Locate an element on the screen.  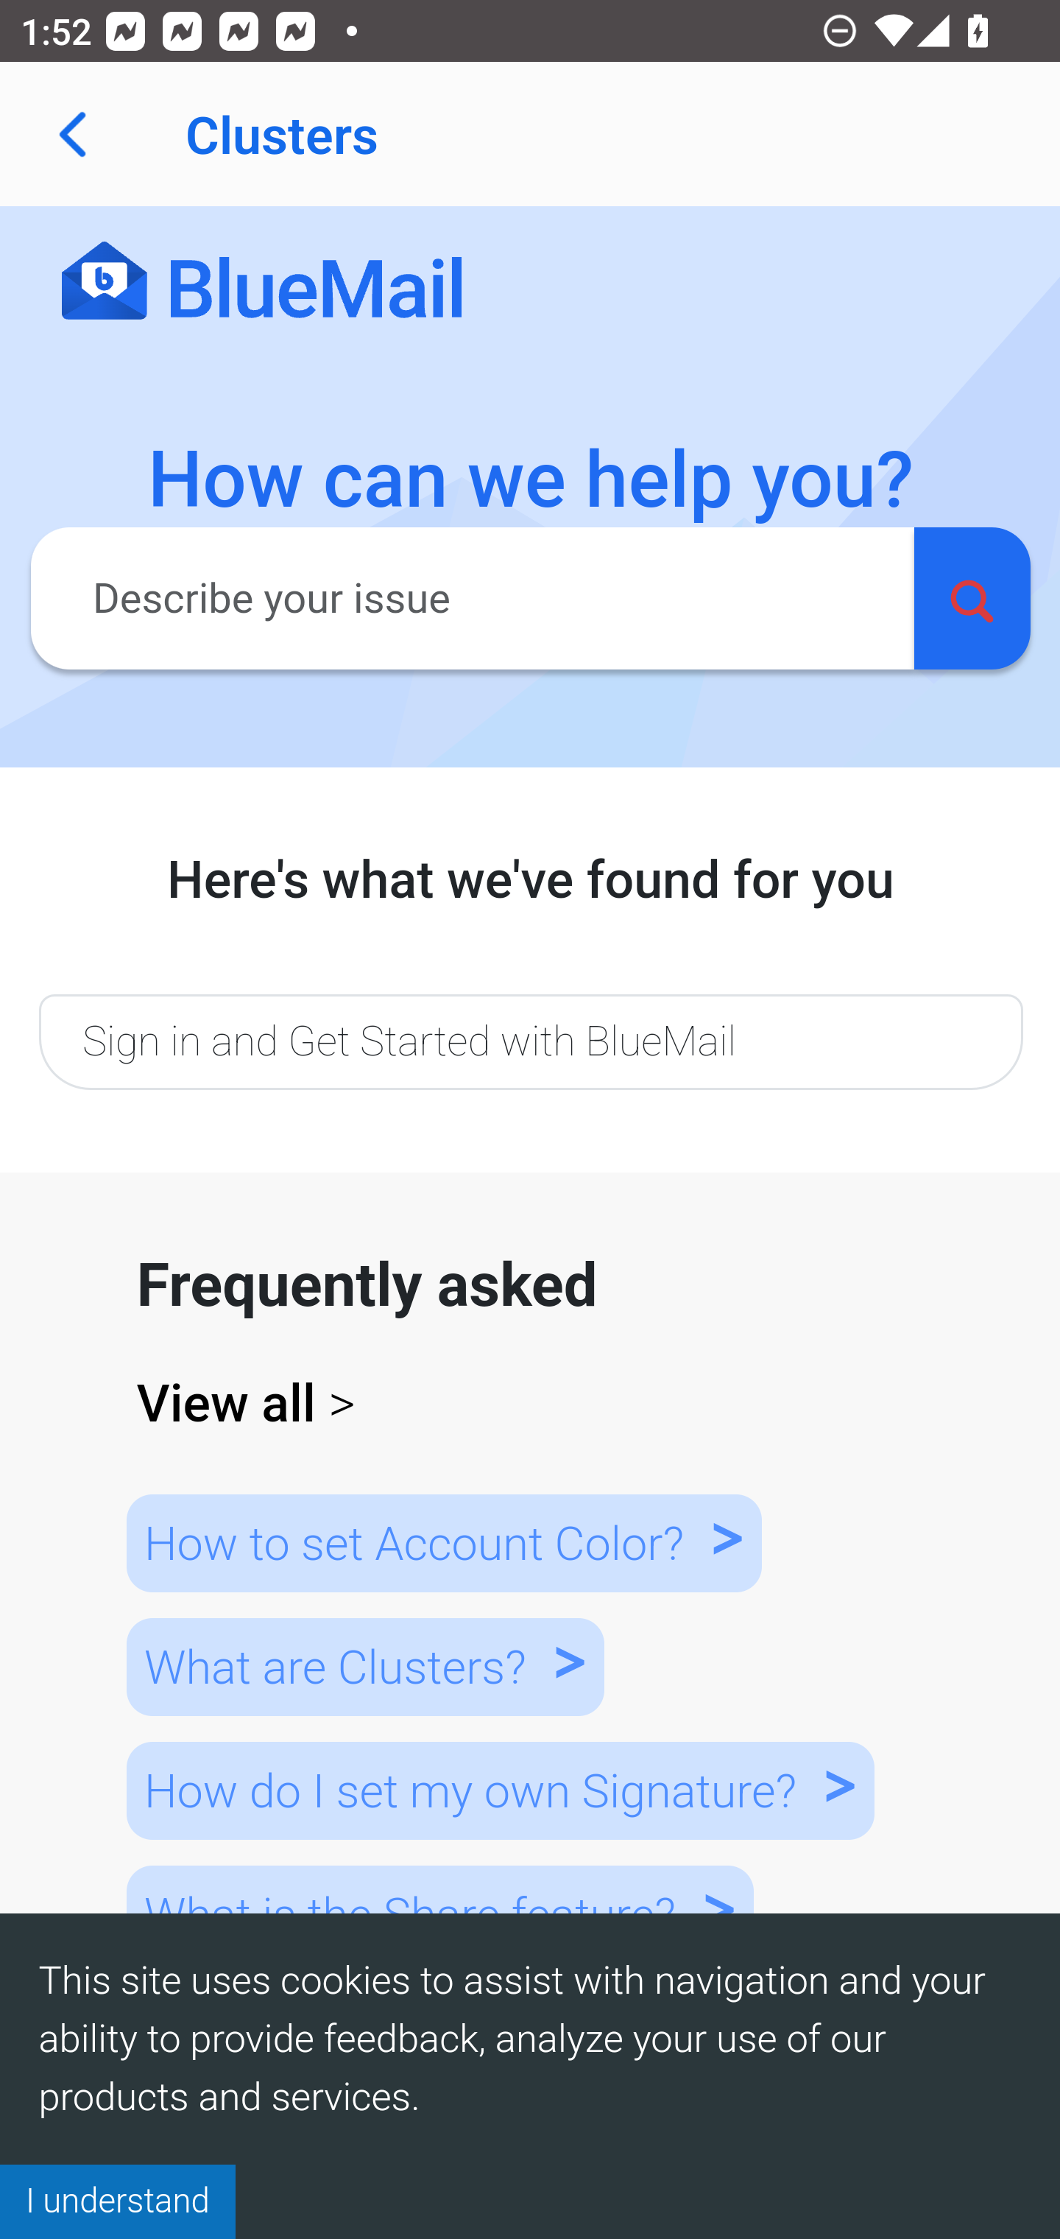
What are Clusters?> is located at coordinates (364, 1666).